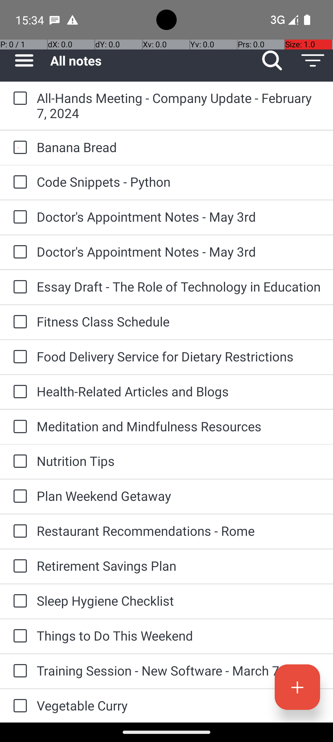 The image size is (333, 742). What do you see at coordinates (18, 148) in the screenshot?
I see `to-do: Banana Bread` at bounding box center [18, 148].